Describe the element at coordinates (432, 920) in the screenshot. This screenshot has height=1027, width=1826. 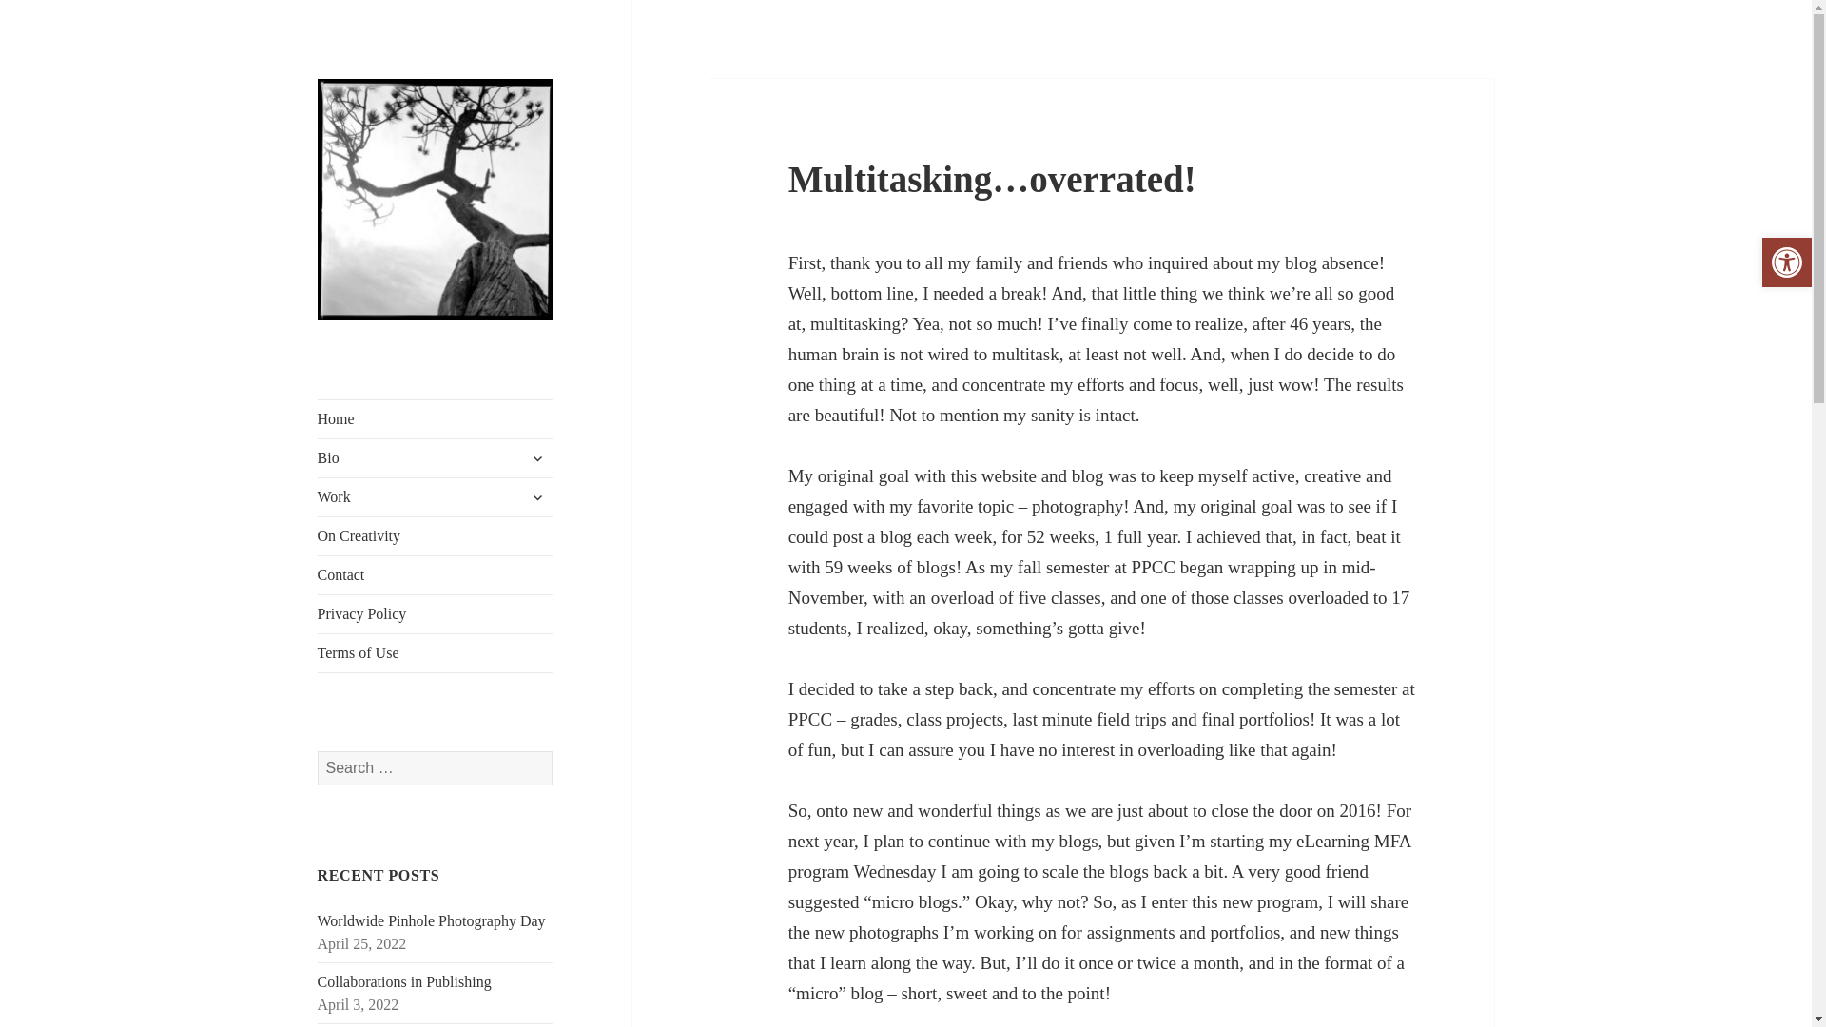
I see `Worldwide Pinhole Photography Day` at that location.